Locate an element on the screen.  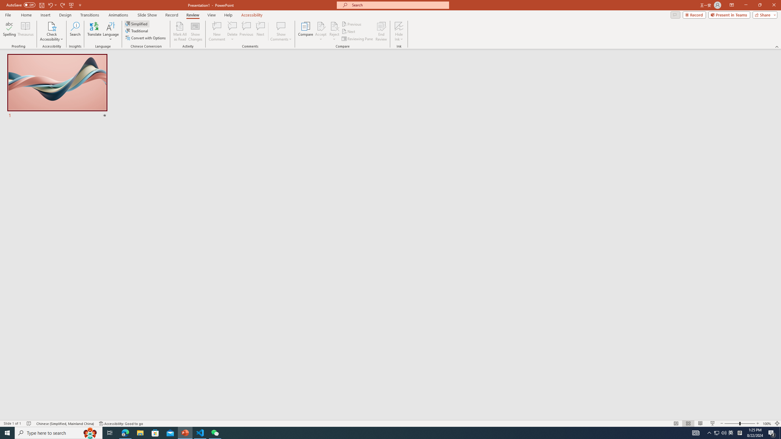
Home is located at coordinates (26, 15).